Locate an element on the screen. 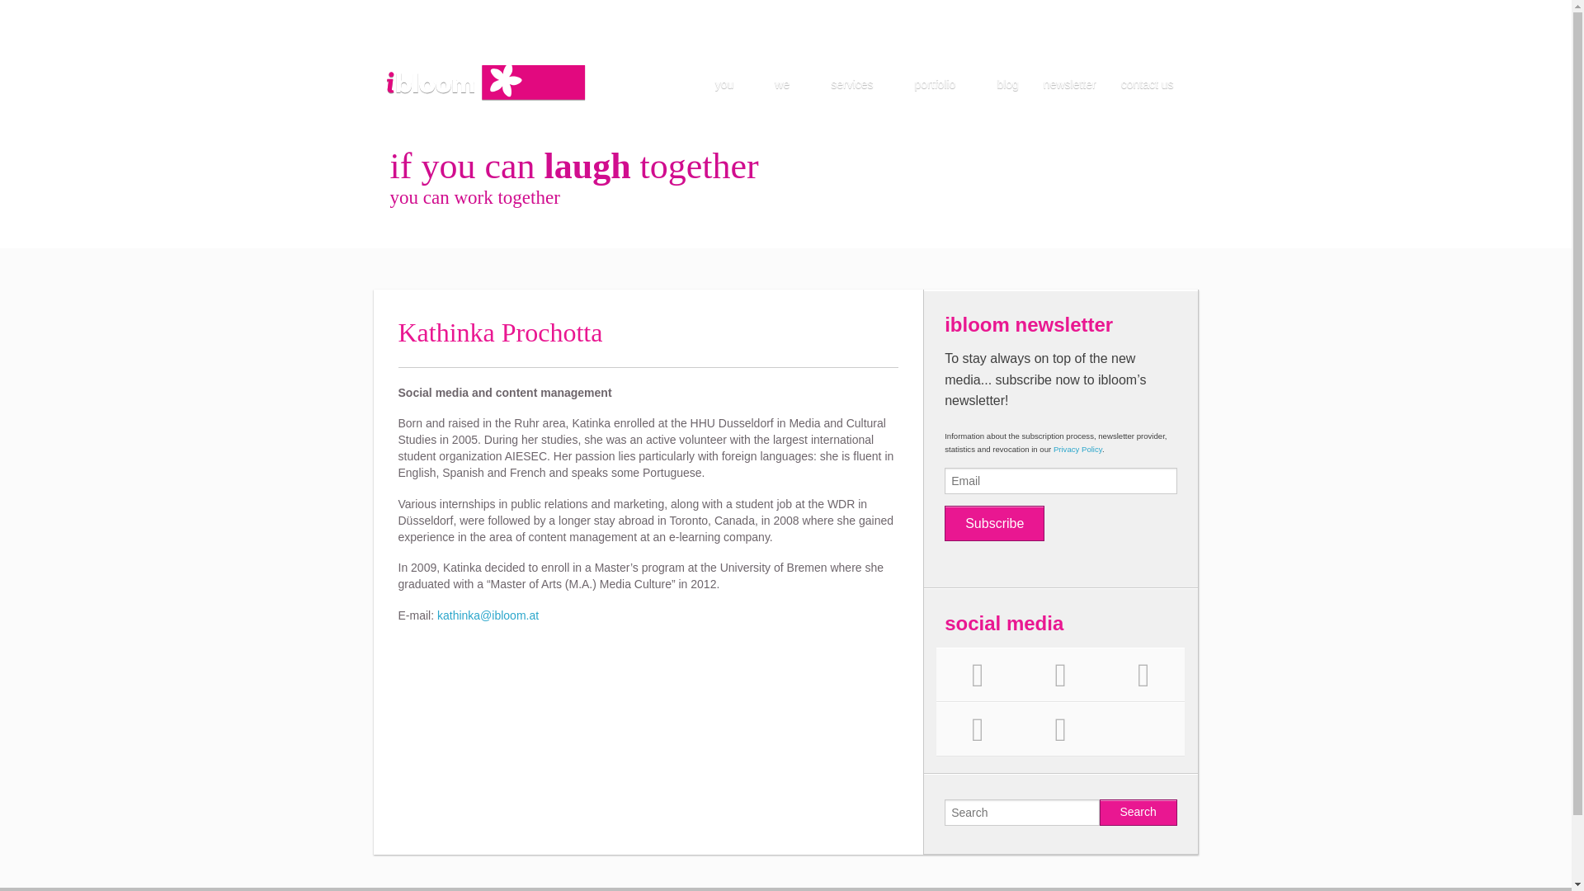 Image resolution: width=1584 pixels, height=891 pixels. Subscribe is located at coordinates (993, 523).